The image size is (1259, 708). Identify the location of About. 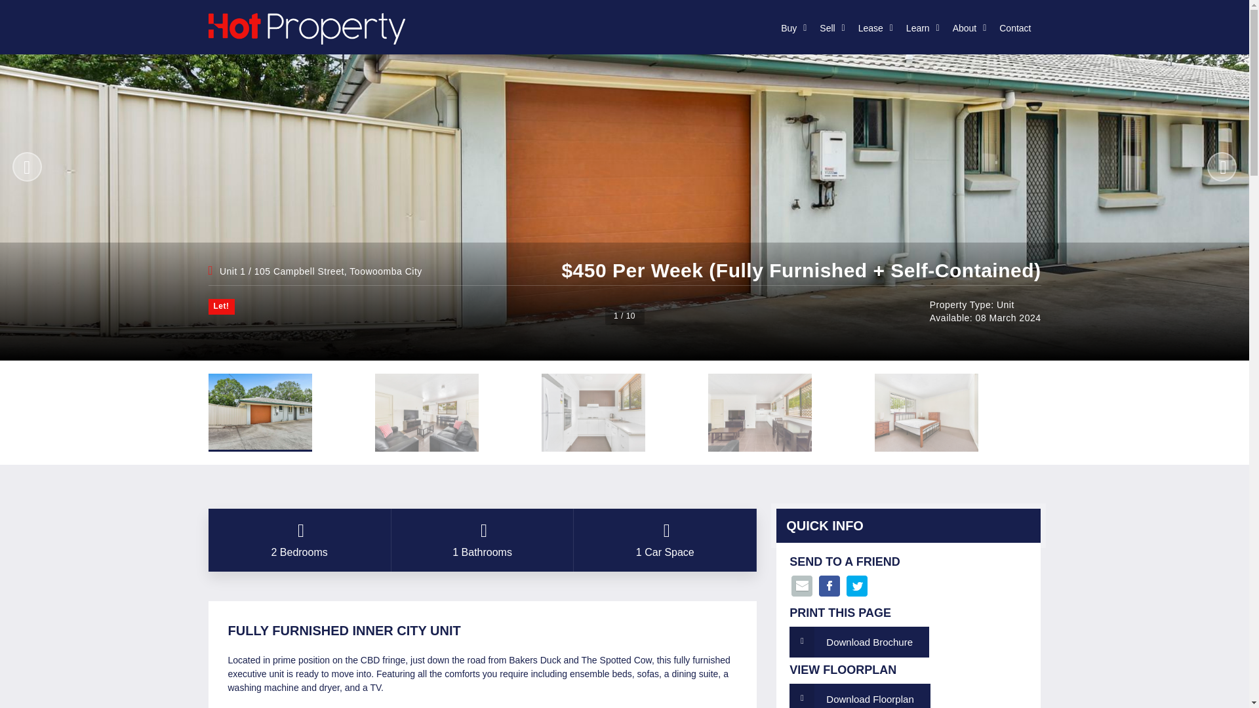
(967, 28).